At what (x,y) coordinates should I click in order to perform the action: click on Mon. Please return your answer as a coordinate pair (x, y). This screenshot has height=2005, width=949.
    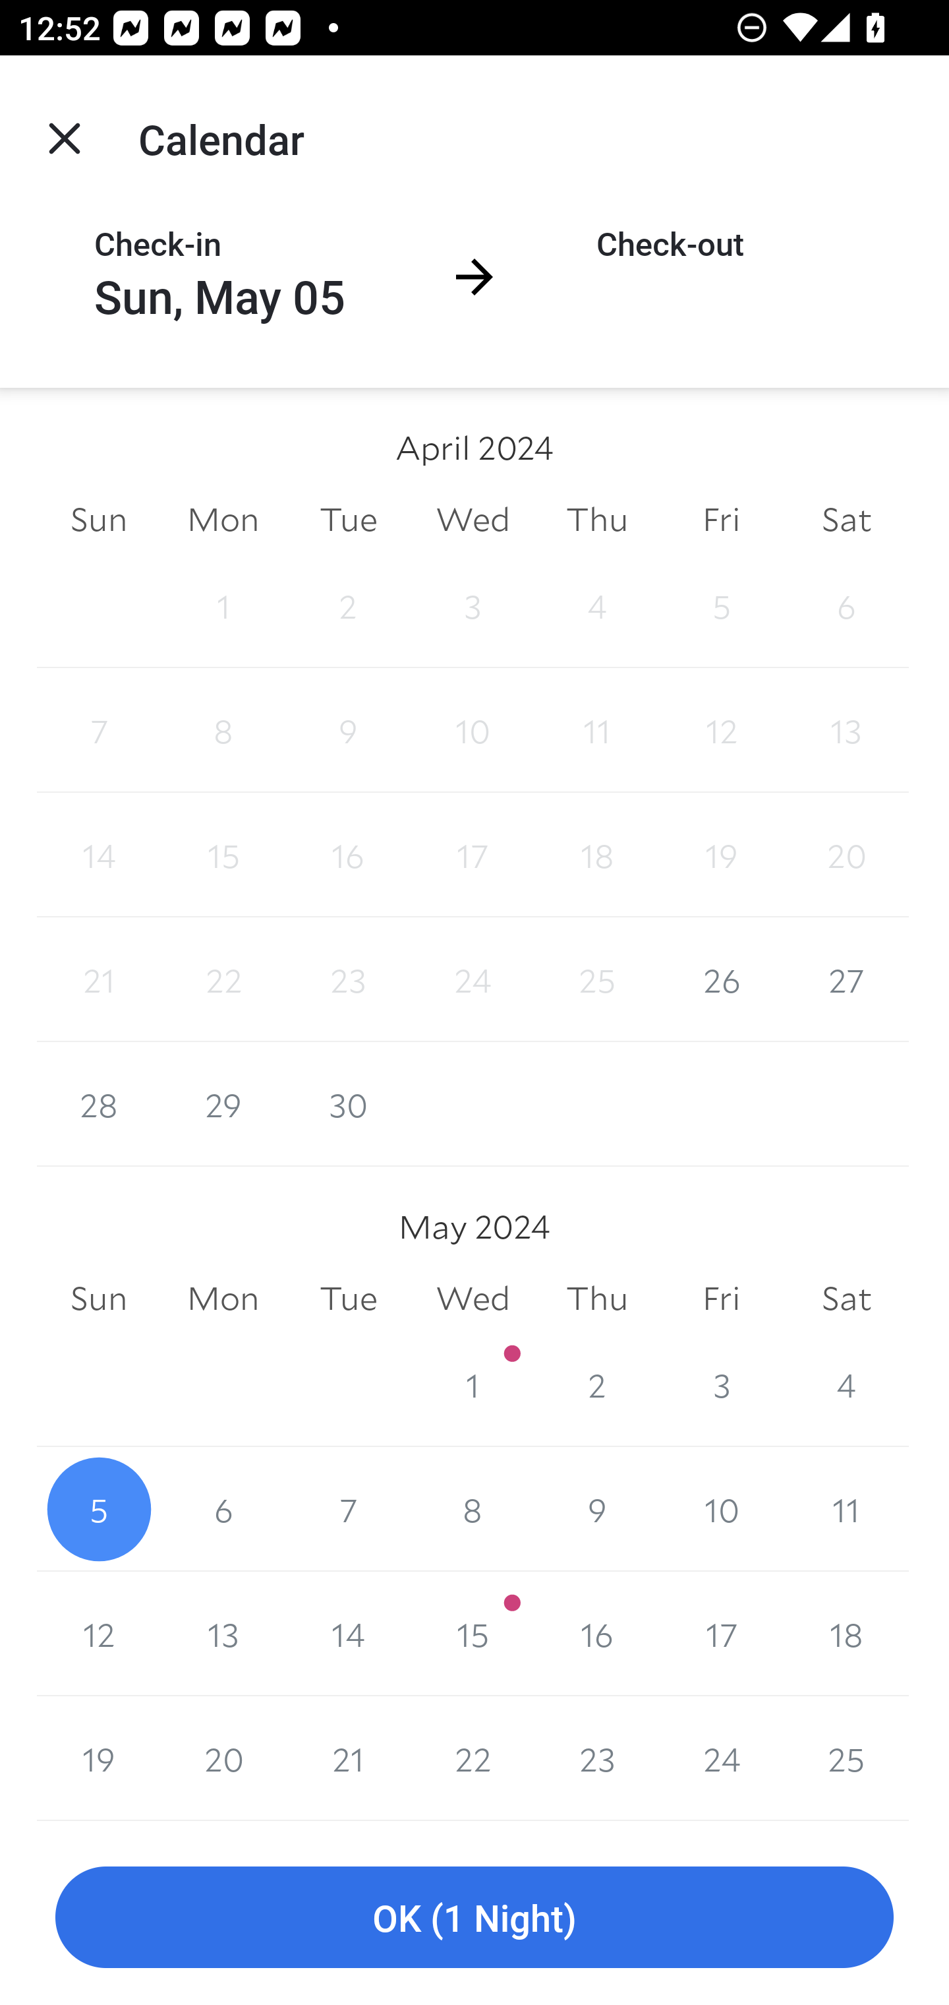
    Looking at the image, I should click on (223, 1299).